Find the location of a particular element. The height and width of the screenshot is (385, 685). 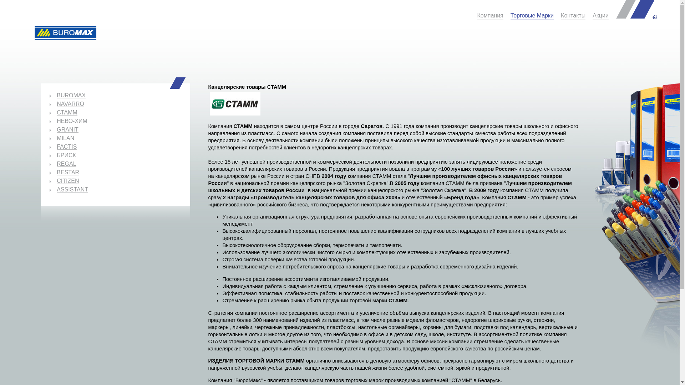

MILAN is located at coordinates (66, 138).